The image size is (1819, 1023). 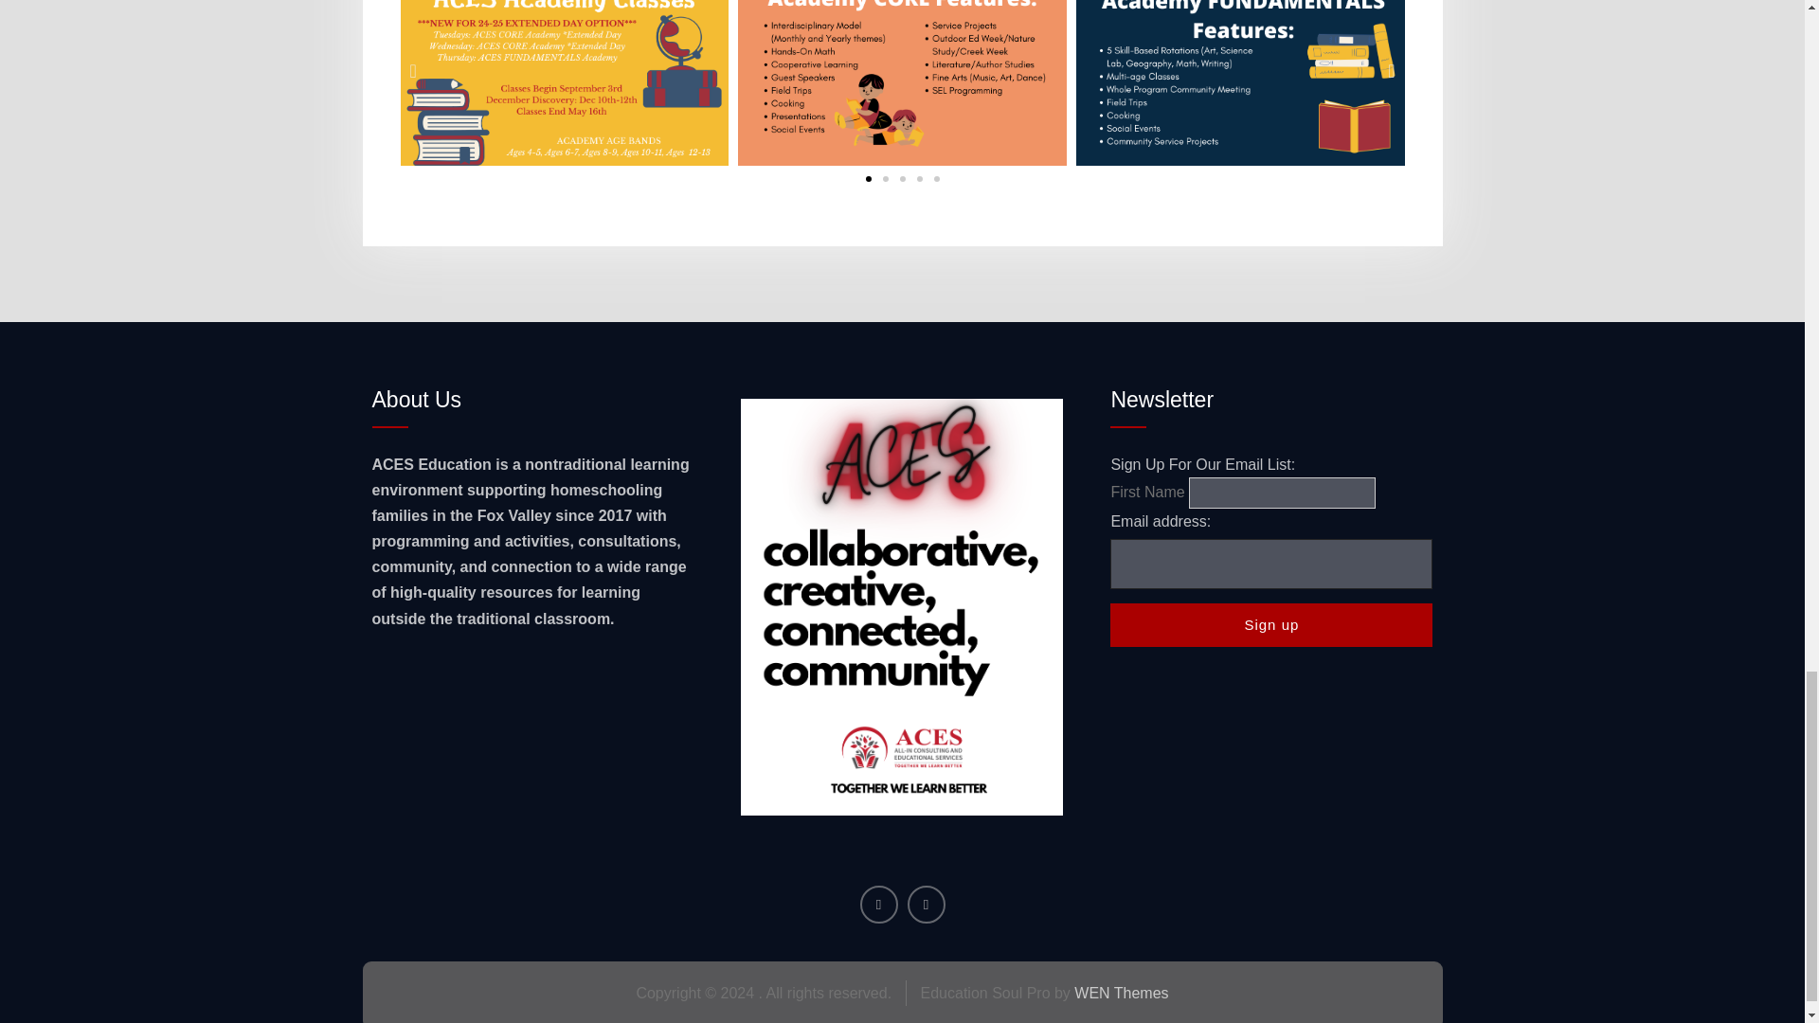 What do you see at coordinates (1271, 625) in the screenshot?
I see `Sign up` at bounding box center [1271, 625].